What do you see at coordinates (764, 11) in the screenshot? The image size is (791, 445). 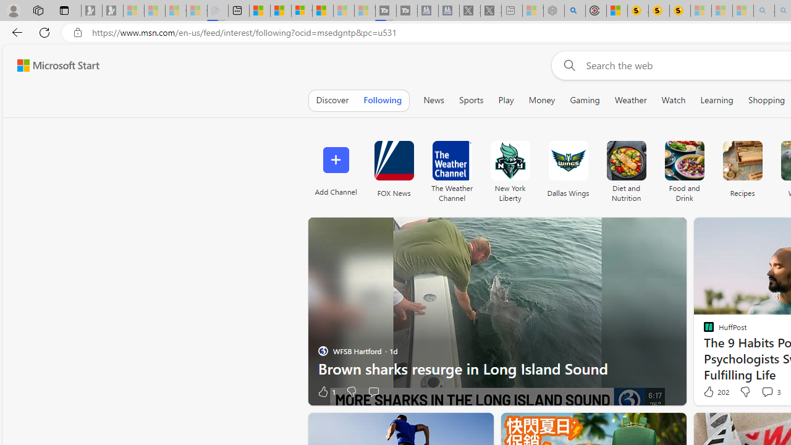 I see `amazon - Search - Sleeping` at bounding box center [764, 11].